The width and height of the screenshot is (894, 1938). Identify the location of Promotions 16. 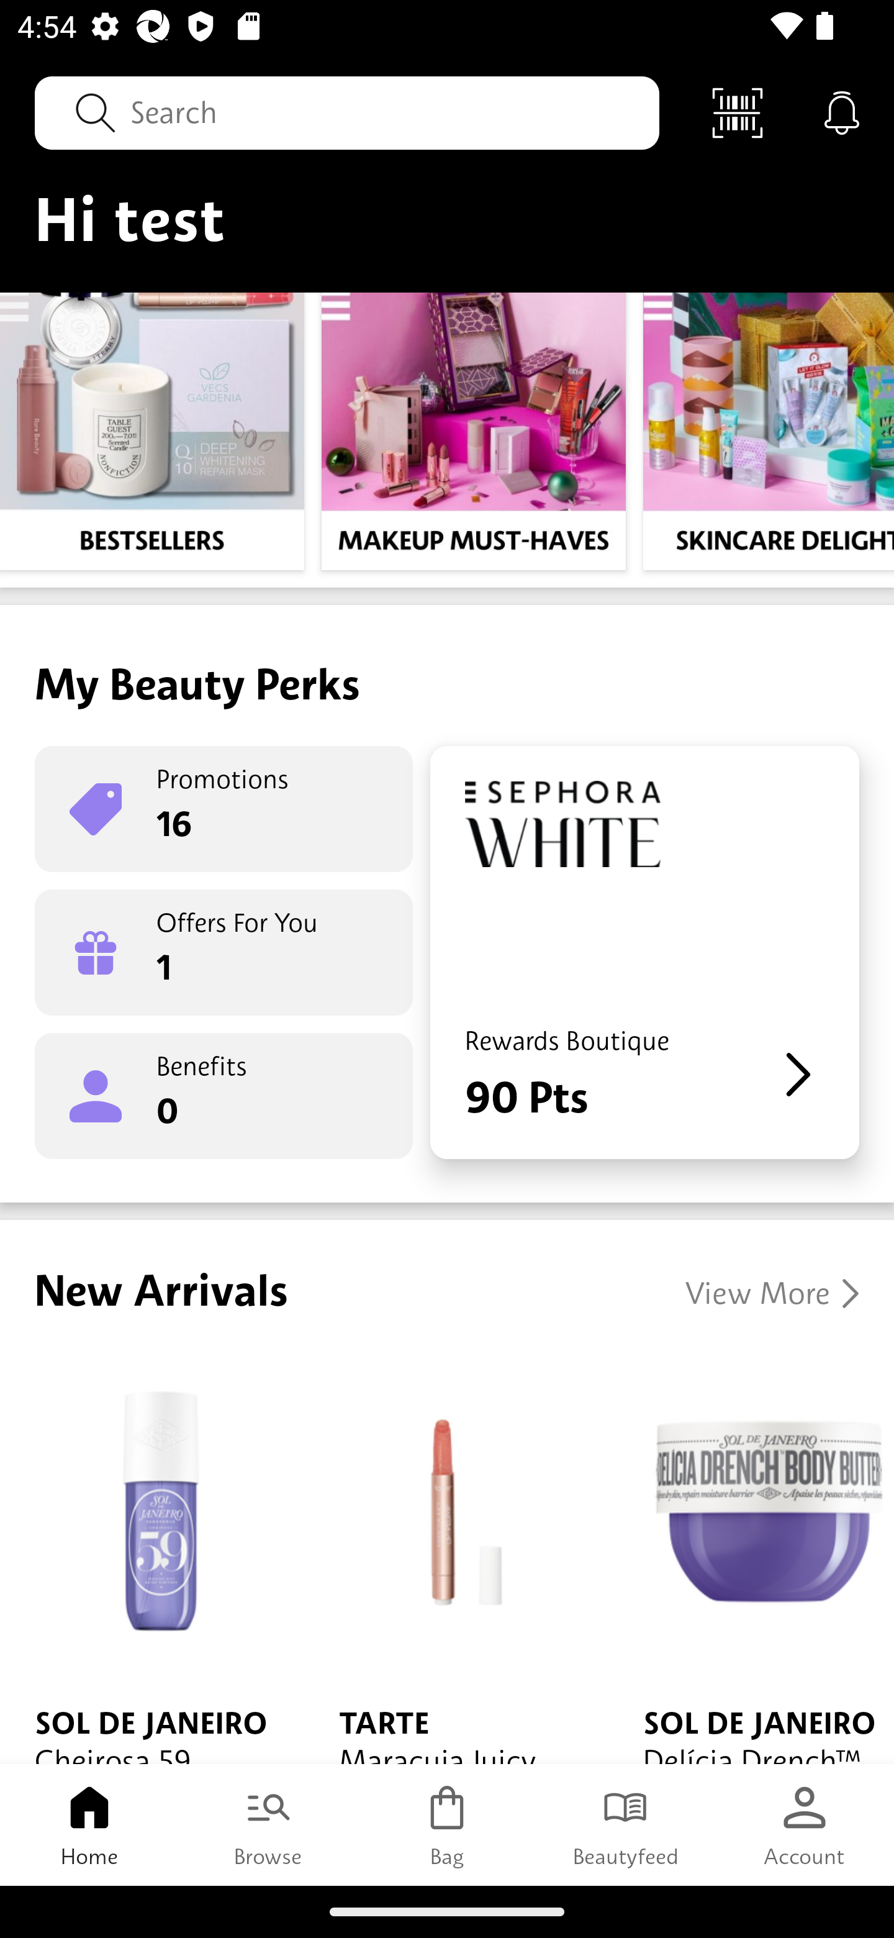
(223, 809).